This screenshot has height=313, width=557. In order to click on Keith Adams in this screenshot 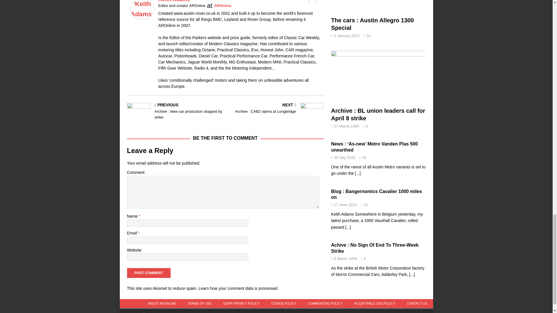, I will do `click(142, 14)`.